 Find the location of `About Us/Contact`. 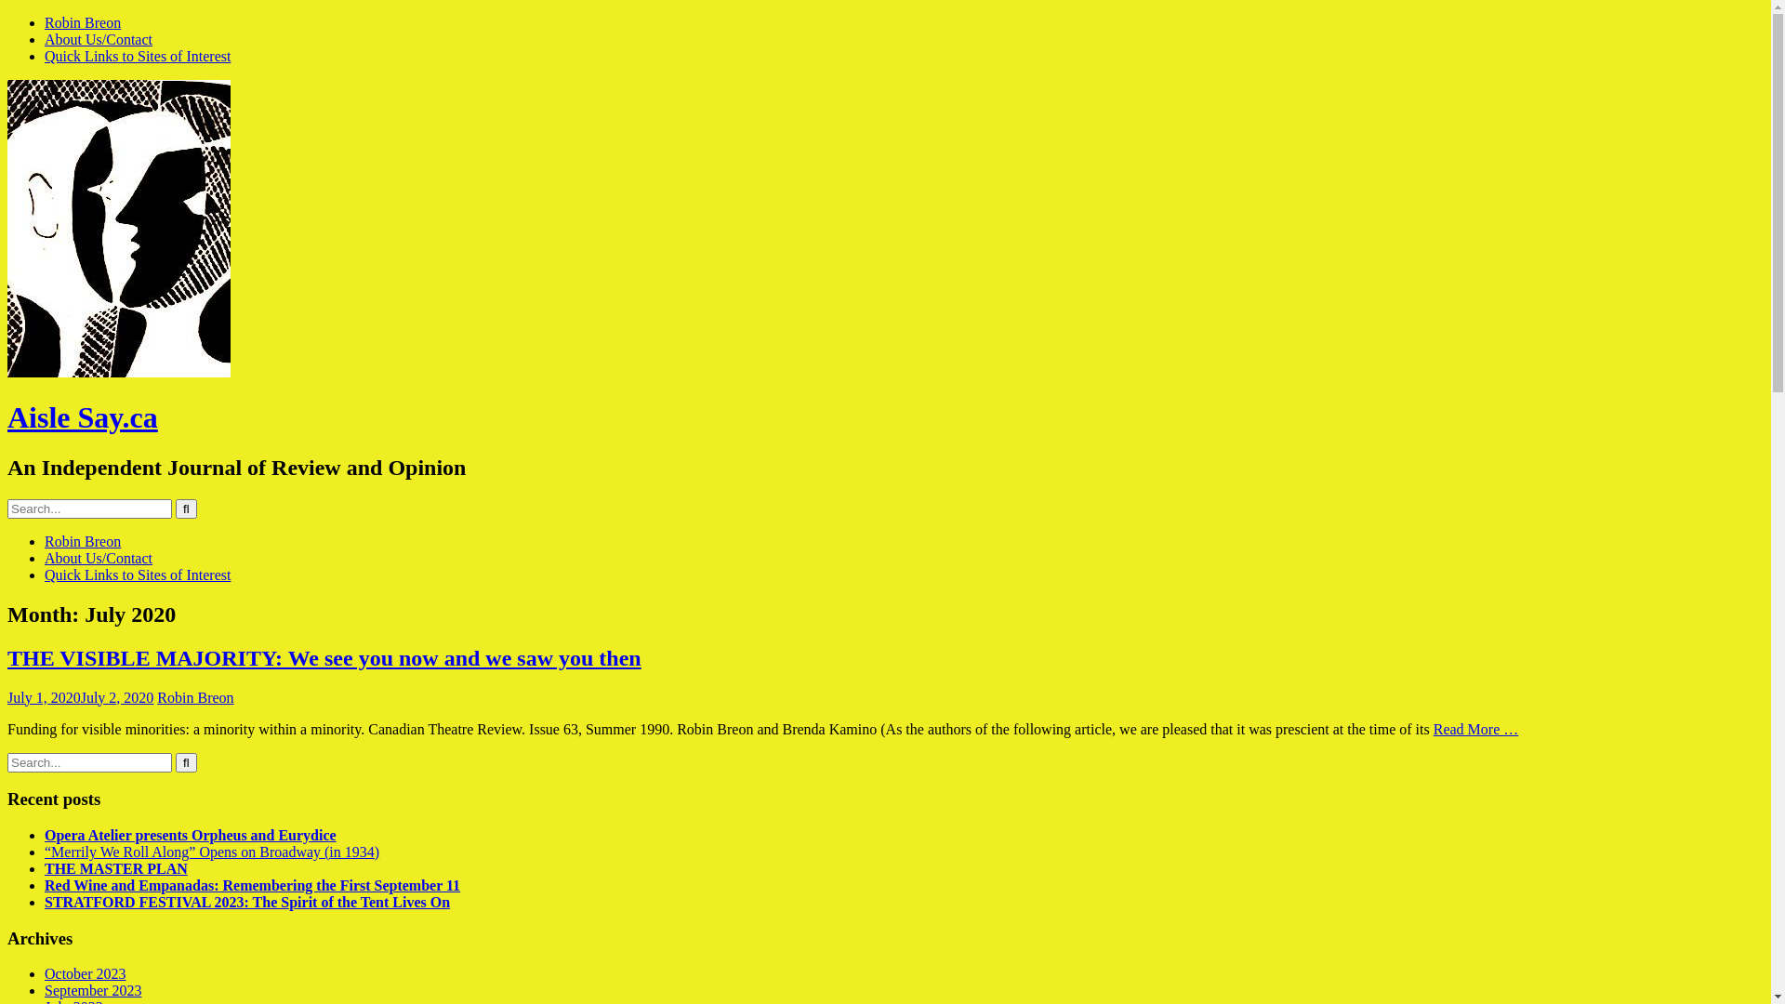

About Us/Contact is located at coordinates (99, 39).